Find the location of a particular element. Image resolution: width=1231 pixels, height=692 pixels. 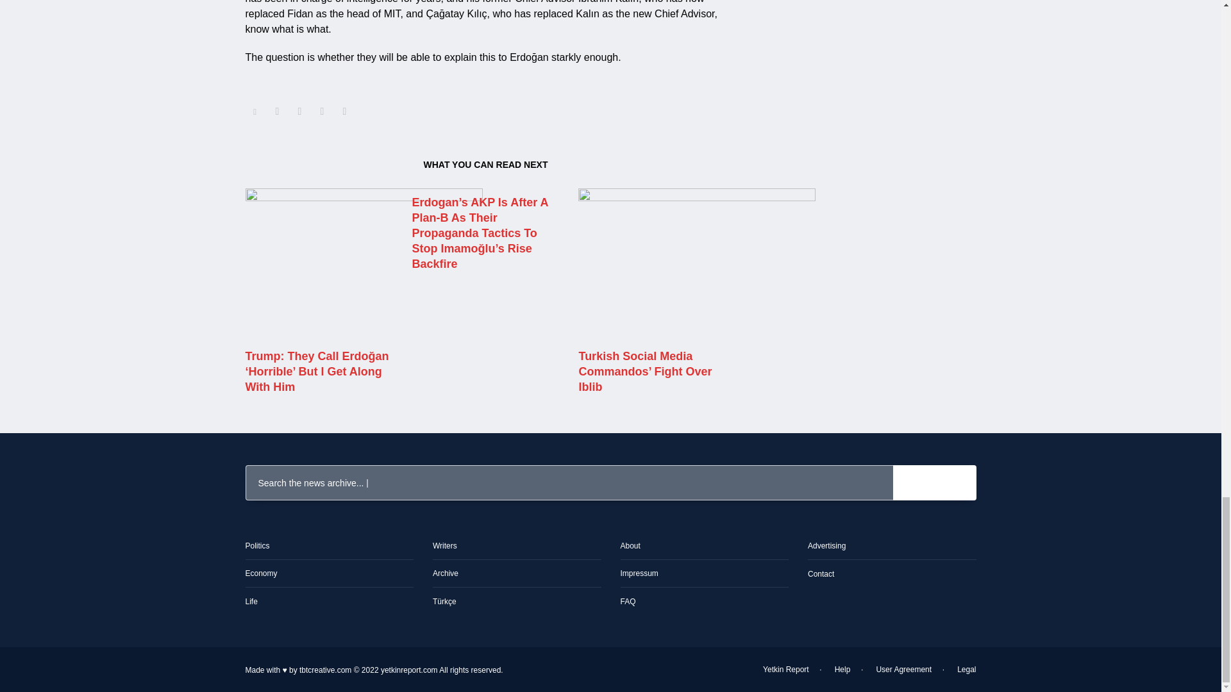

SHARE ON FACEBOOK is located at coordinates (277, 111).